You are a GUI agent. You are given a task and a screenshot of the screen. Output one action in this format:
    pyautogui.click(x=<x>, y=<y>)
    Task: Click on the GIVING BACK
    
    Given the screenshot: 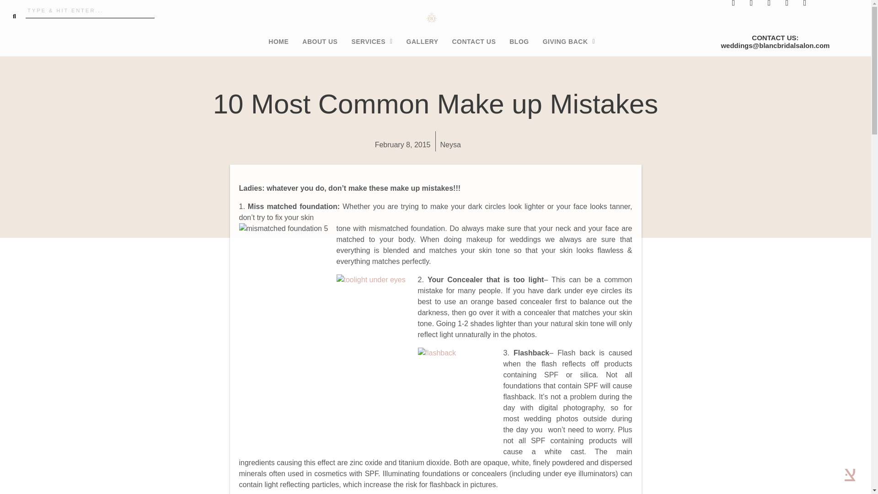 What is the action you would take?
    pyautogui.click(x=568, y=42)
    